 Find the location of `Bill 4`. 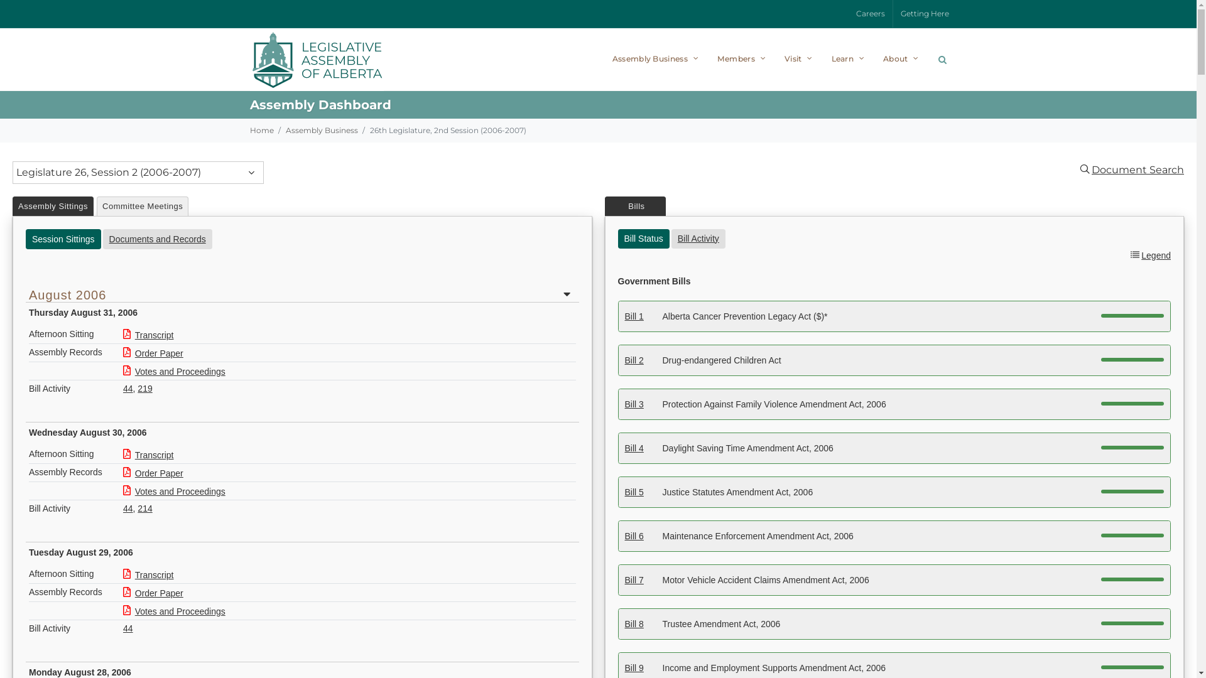

Bill 4 is located at coordinates (634, 448).